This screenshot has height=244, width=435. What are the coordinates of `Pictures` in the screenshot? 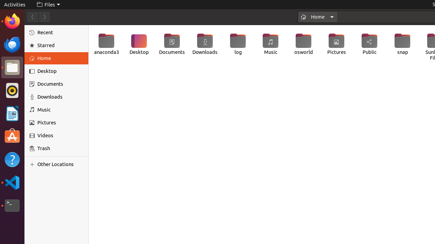 It's located at (60, 123).